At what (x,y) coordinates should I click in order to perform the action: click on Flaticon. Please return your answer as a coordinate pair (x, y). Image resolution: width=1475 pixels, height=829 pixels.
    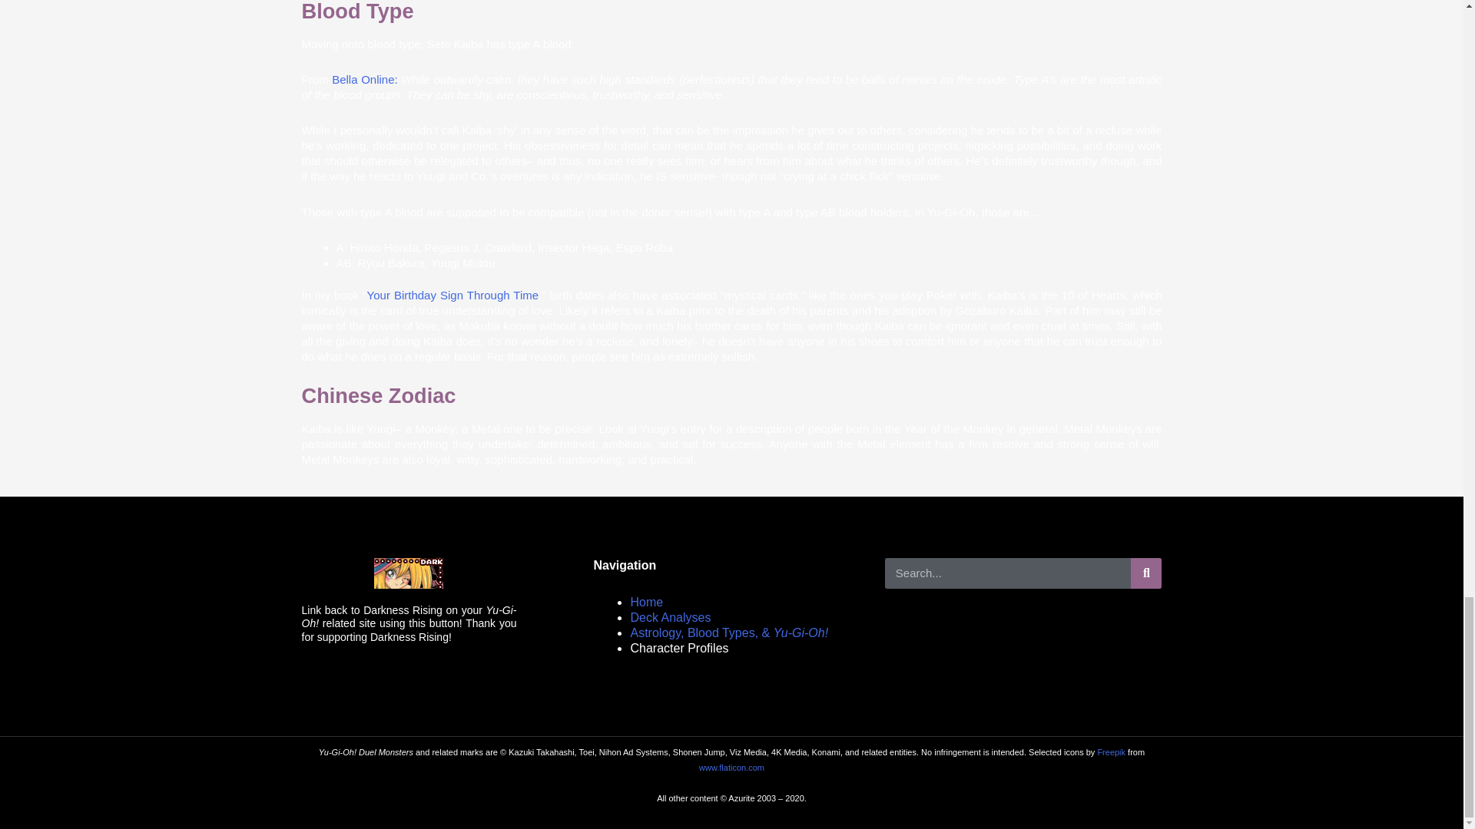
    Looking at the image, I should click on (731, 767).